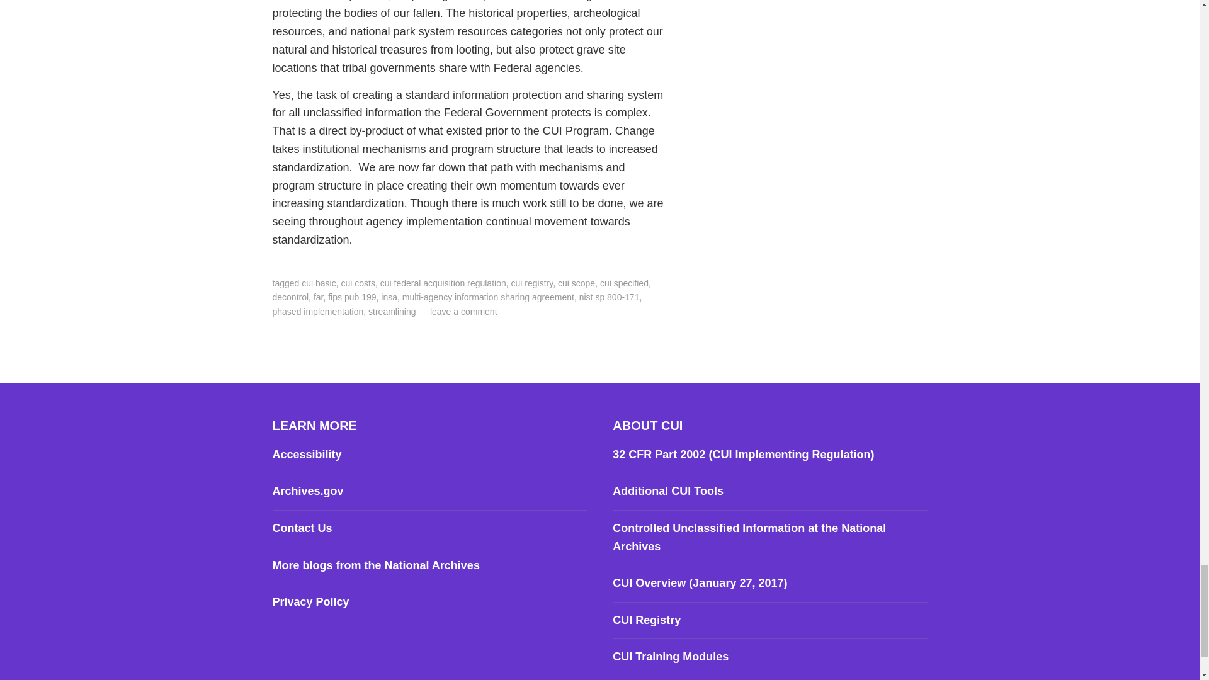 Image resolution: width=1209 pixels, height=680 pixels. What do you see at coordinates (302, 528) in the screenshot?
I see `Contact information` at bounding box center [302, 528].